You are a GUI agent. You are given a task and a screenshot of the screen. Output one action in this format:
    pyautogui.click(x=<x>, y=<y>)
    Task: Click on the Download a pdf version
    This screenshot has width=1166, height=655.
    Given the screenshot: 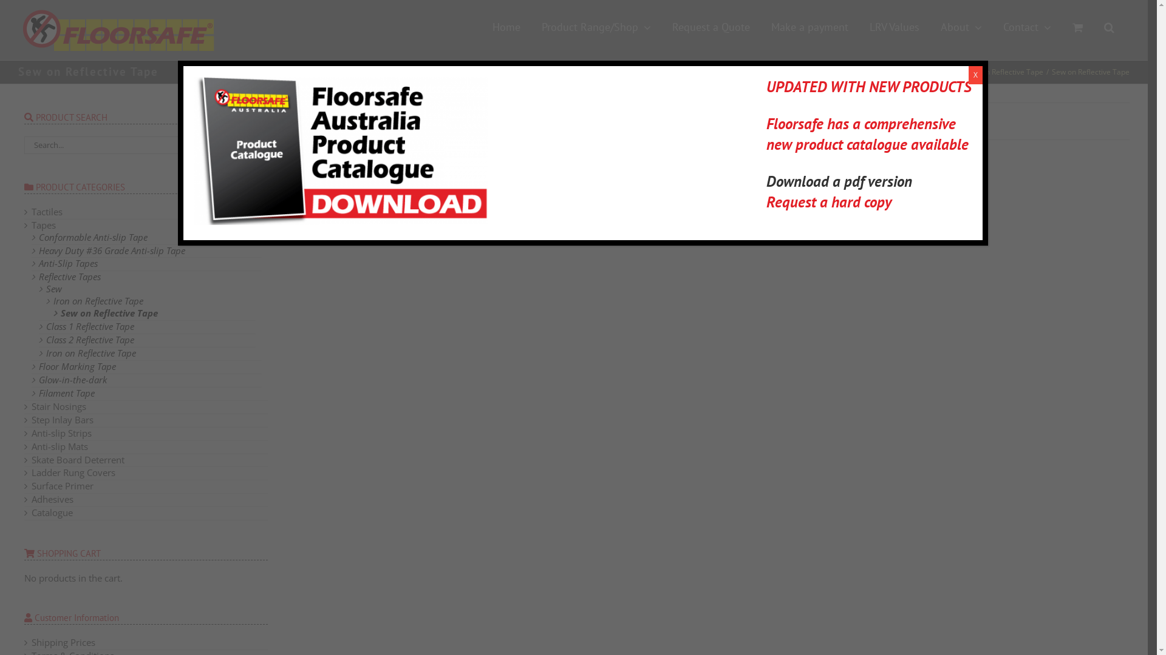 What is the action you would take?
    pyautogui.click(x=839, y=181)
    